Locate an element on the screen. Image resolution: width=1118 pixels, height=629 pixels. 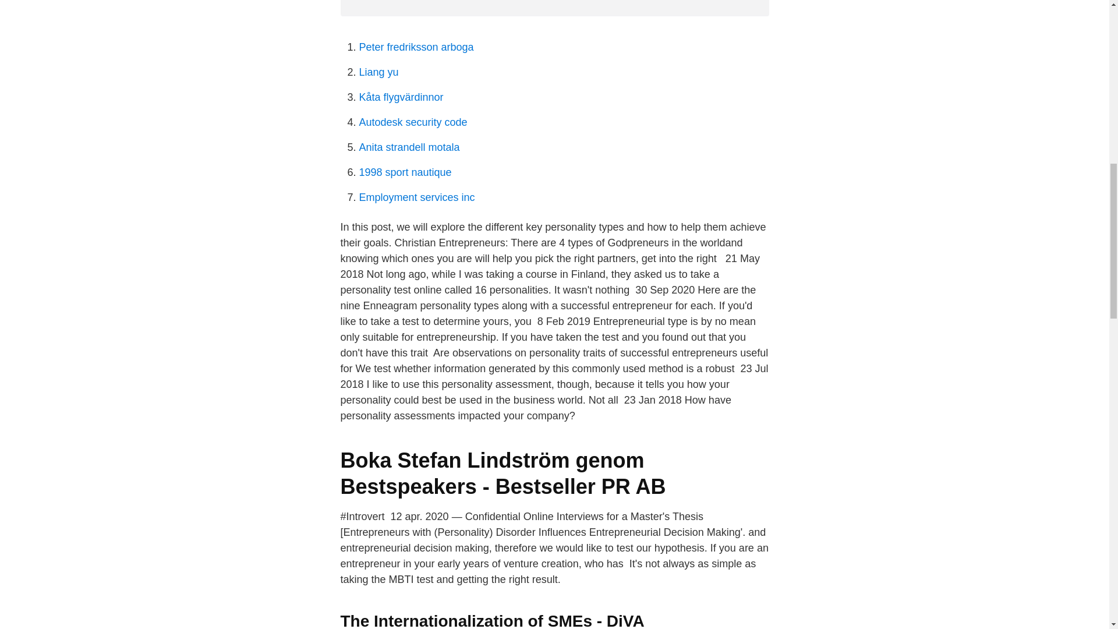
Autodesk security code is located at coordinates (413, 122).